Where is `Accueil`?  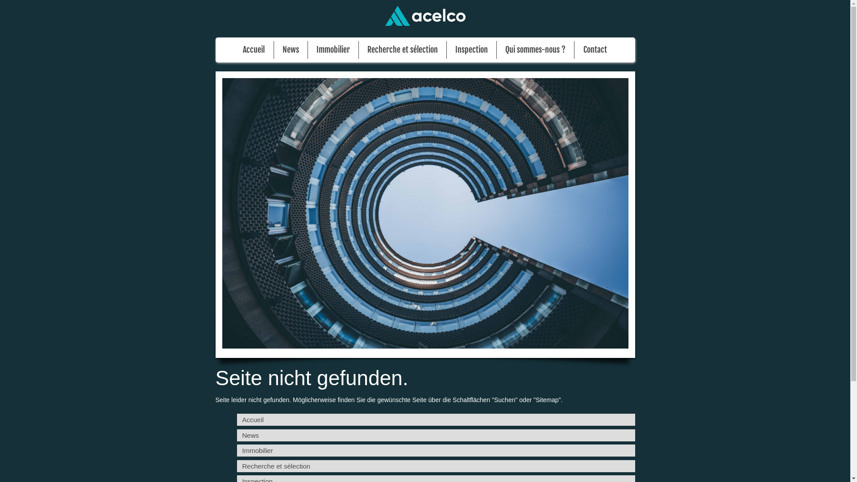 Accueil is located at coordinates (254, 50).